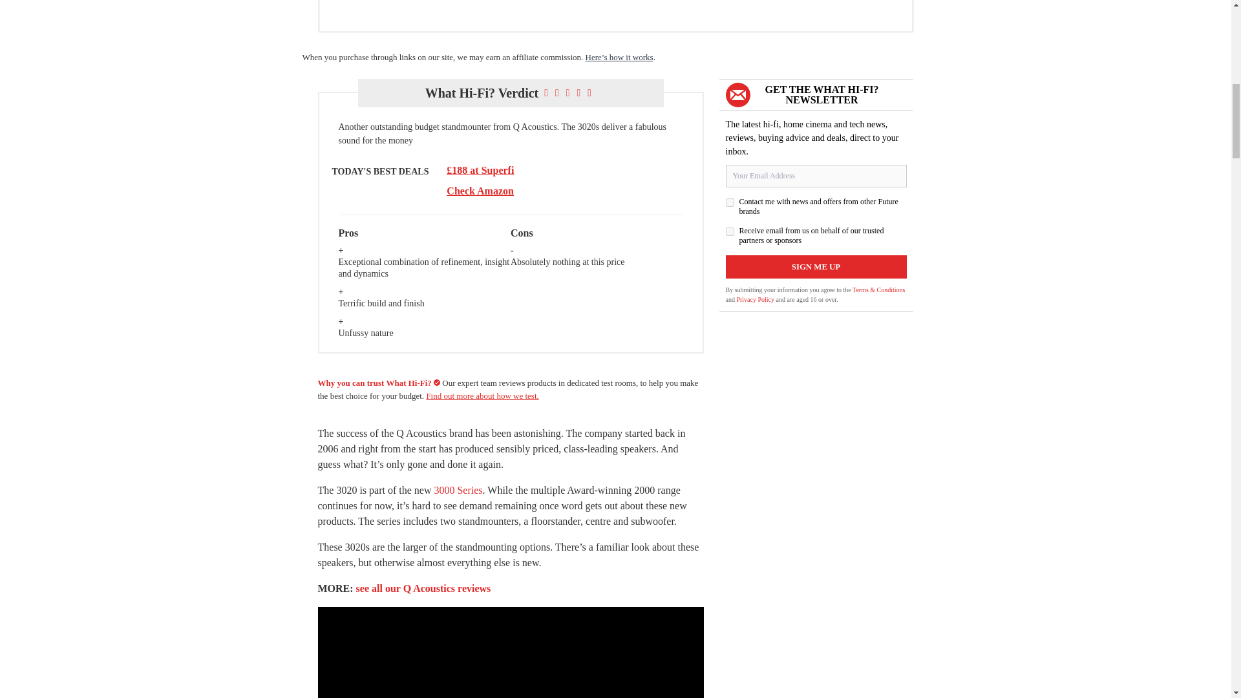 The width and height of the screenshot is (1241, 698). I want to click on on, so click(729, 202).